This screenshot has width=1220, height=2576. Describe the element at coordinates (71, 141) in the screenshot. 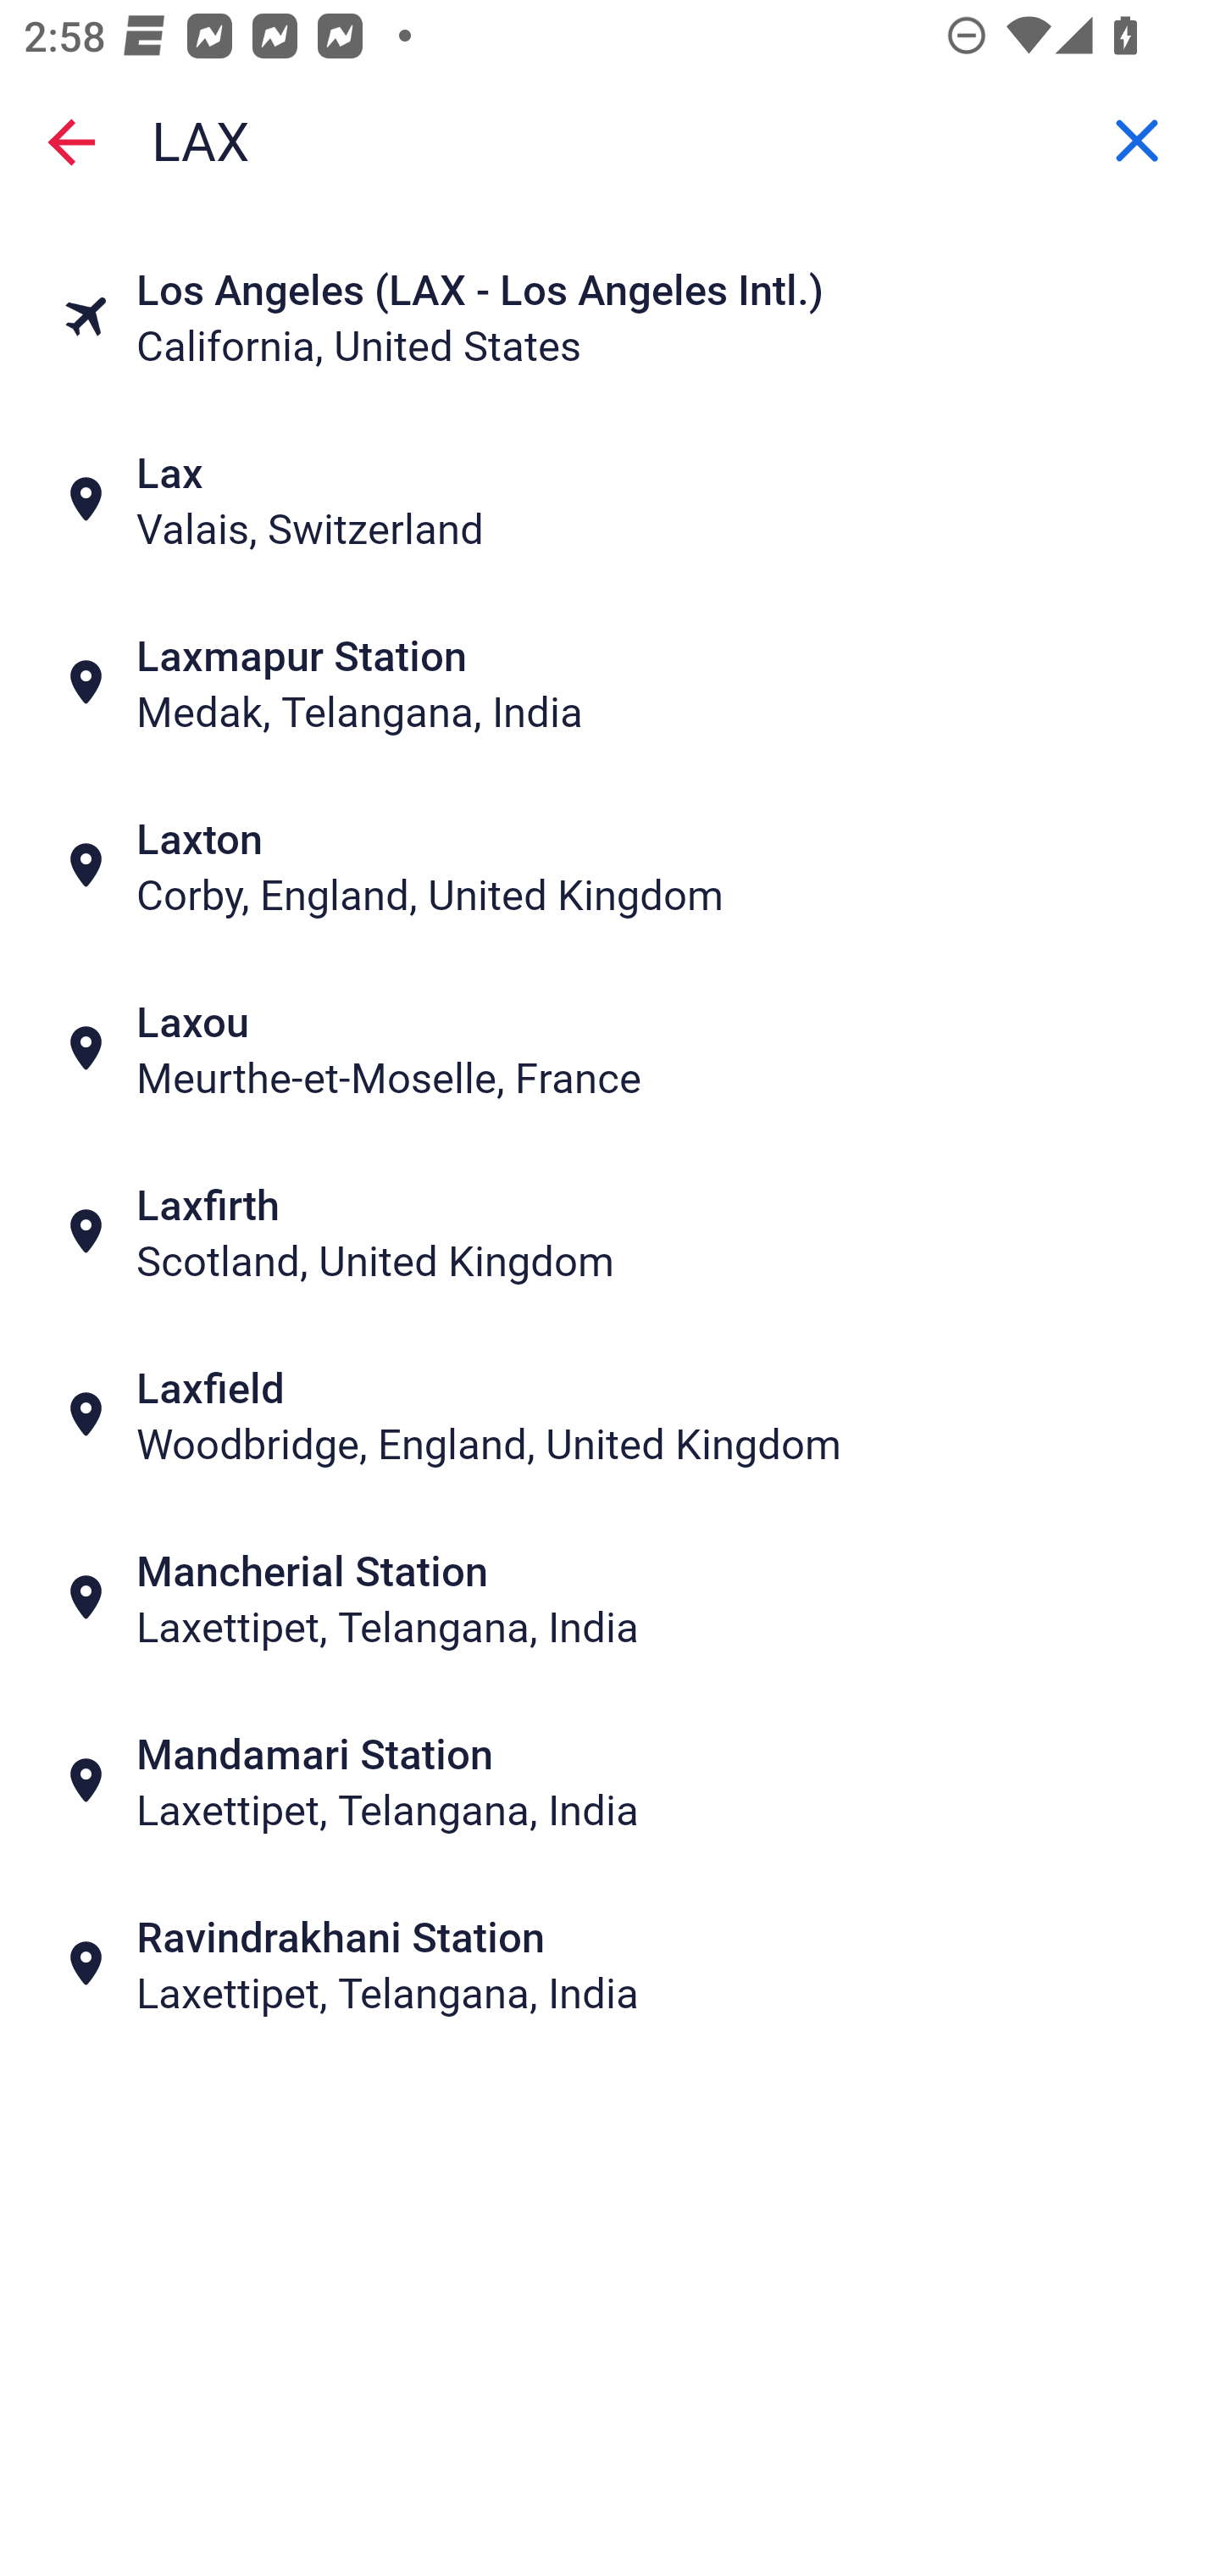

I see `Close search screen` at that location.